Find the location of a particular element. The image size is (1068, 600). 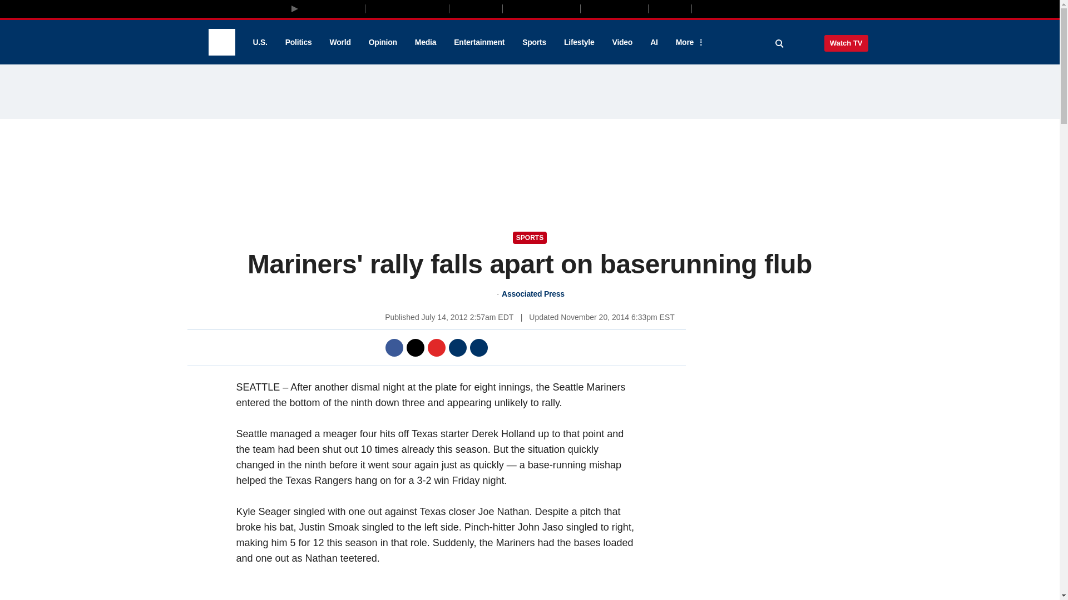

Fox Weather is located at coordinates (614, 8).